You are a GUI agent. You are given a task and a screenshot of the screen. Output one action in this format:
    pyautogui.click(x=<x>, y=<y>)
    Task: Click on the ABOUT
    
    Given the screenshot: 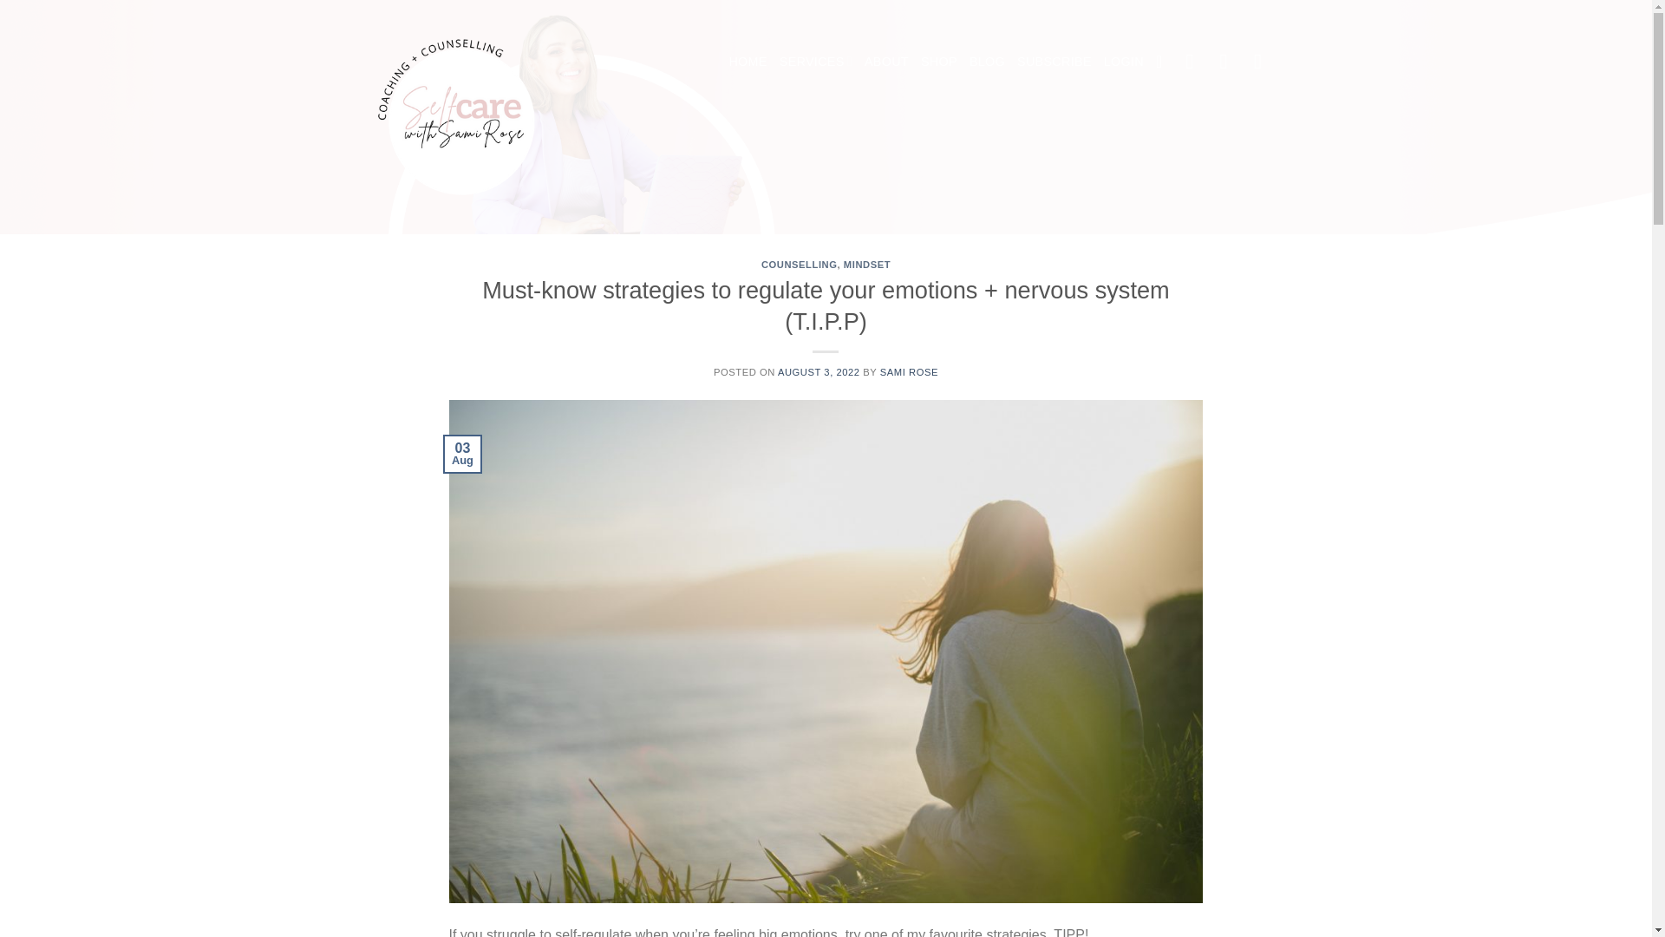 What is the action you would take?
    pyautogui.click(x=886, y=61)
    